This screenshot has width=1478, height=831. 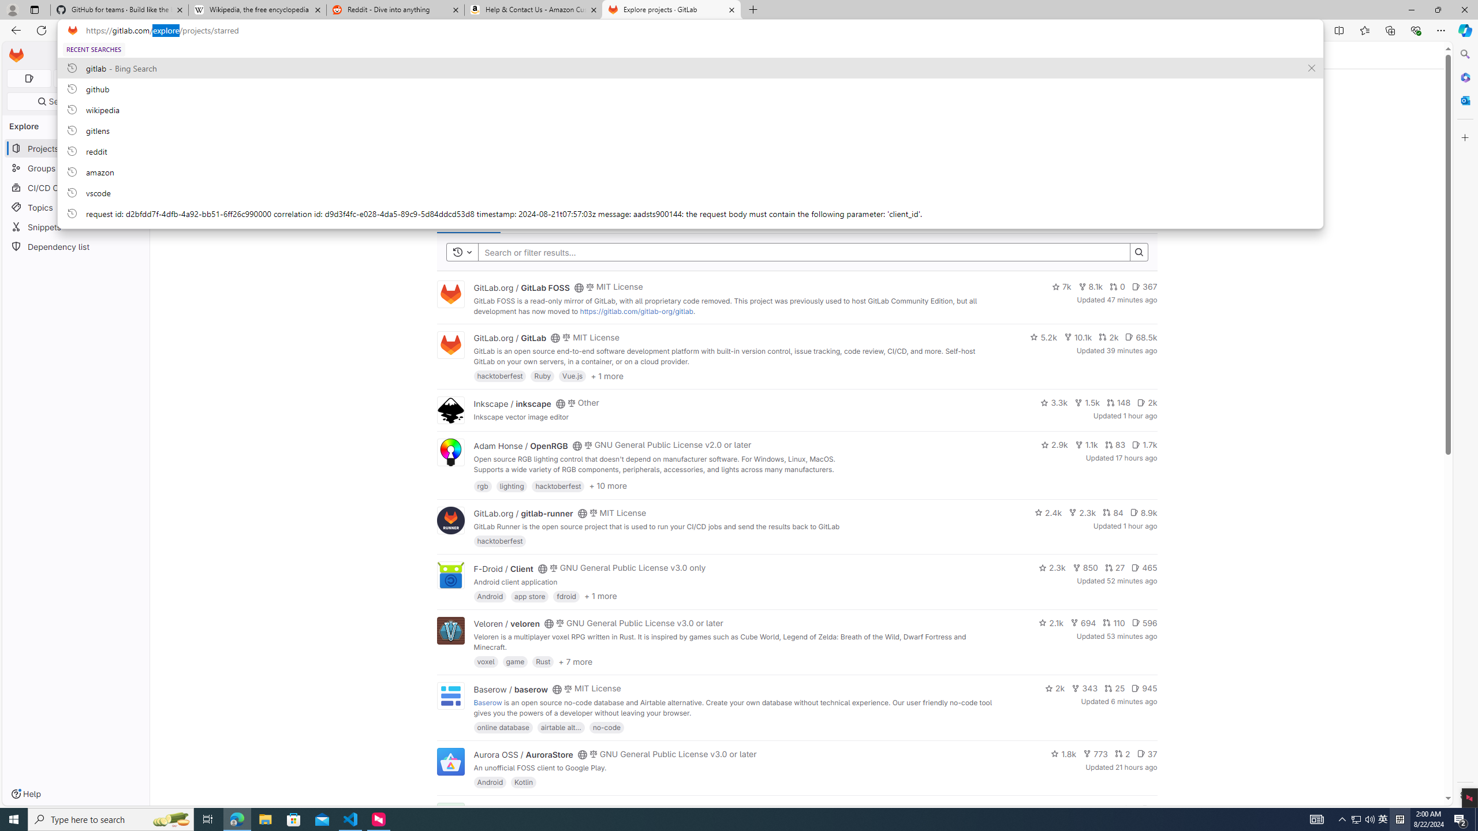 I want to click on Most starred, so click(x=468, y=219).